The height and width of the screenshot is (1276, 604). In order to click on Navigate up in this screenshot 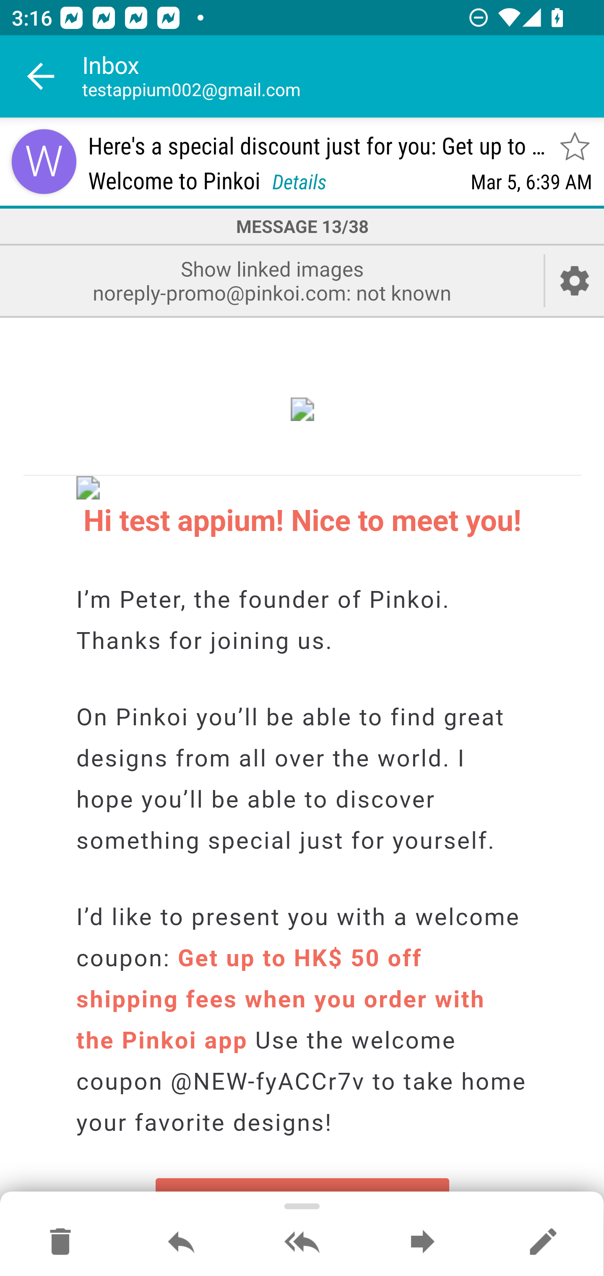, I will do `click(41, 76)`.